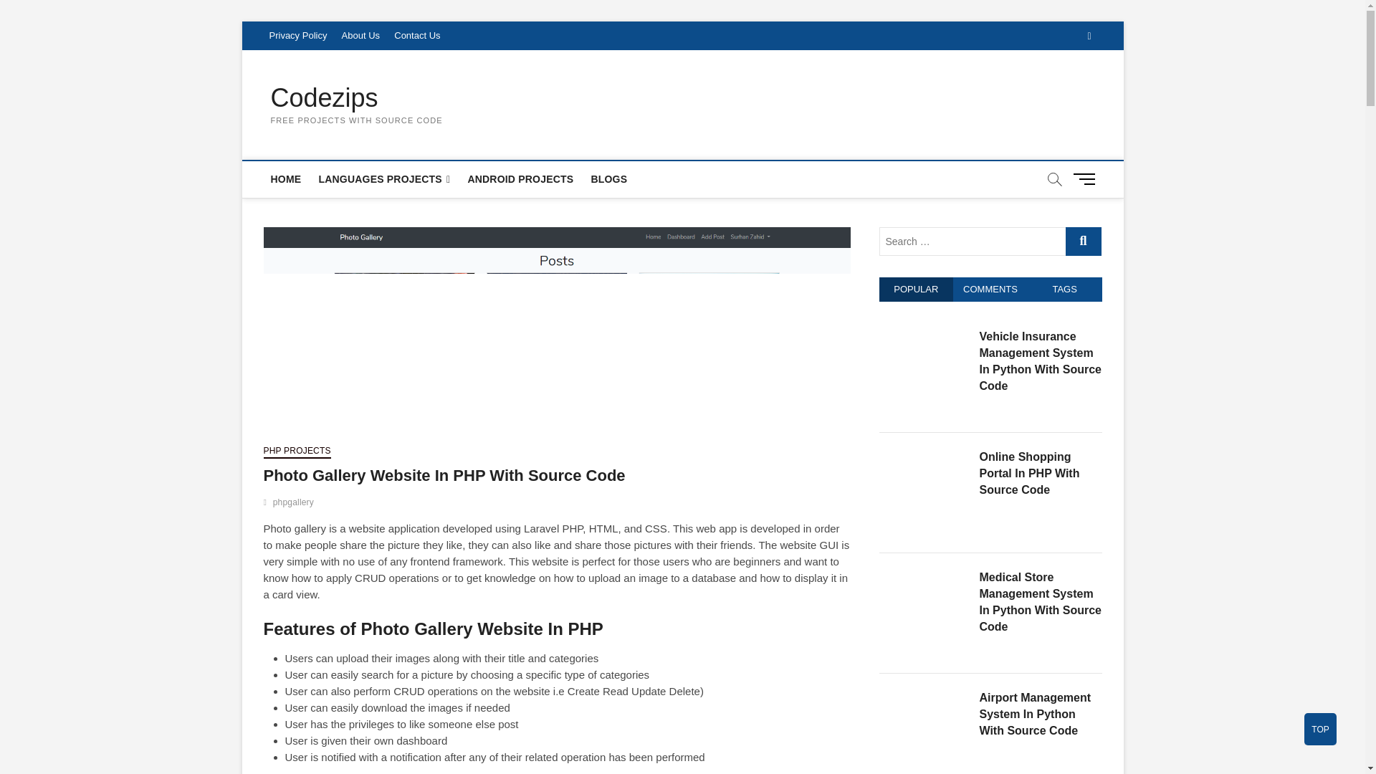  What do you see at coordinates (520, 179) in the screenshot?
I see `ANDROID PROJECTS` at bounding box center [520, 179].